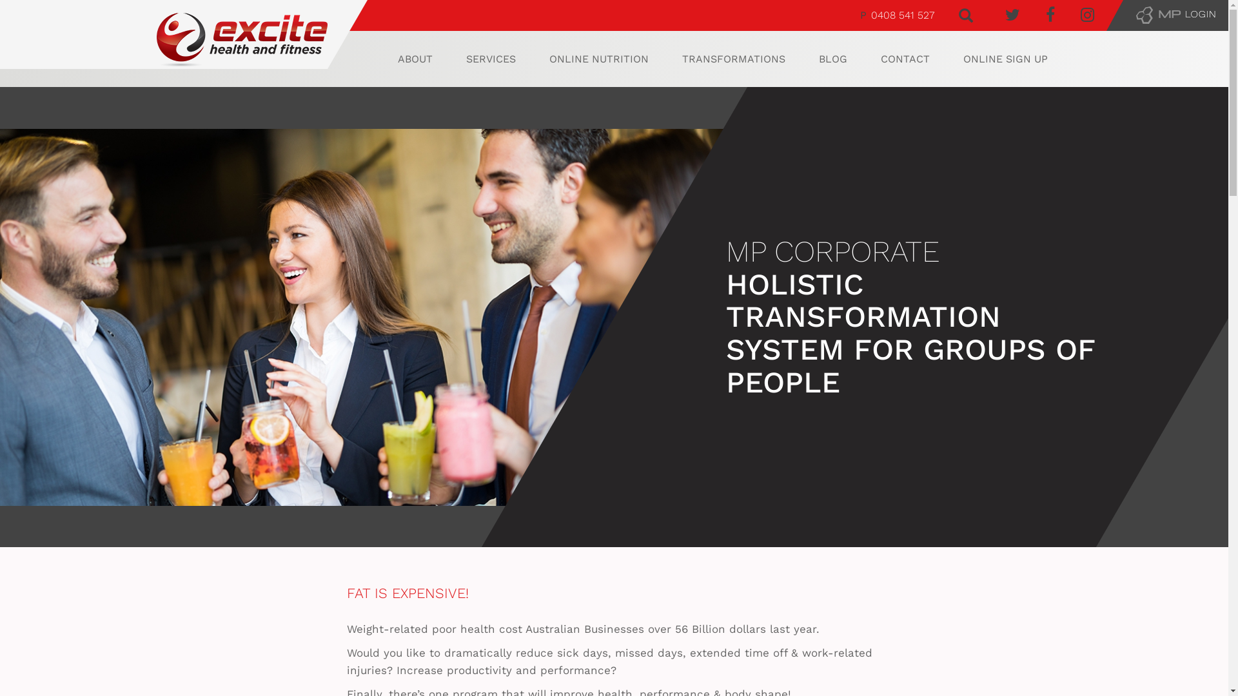 Image resolution: width=1238 pixels, height=696 pixels. What do you see at coordinates (905, 59) in the screenshot?
I see `CONTACT` at bounding box center [905, 59].